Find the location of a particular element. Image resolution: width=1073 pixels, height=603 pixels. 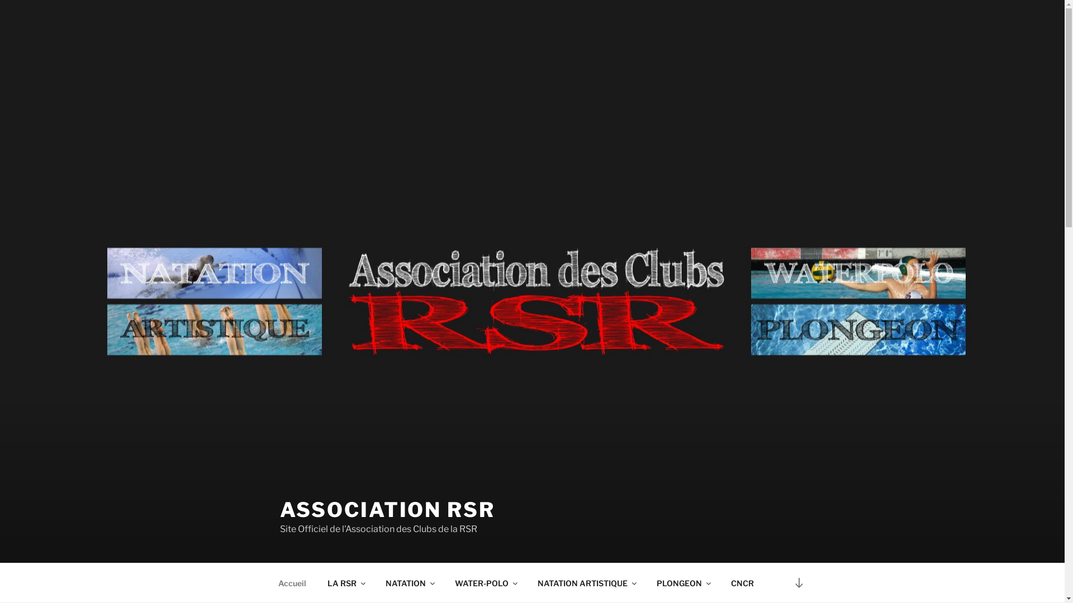

NATATION ARTISTIQUE is located at coordinates (586, 583).